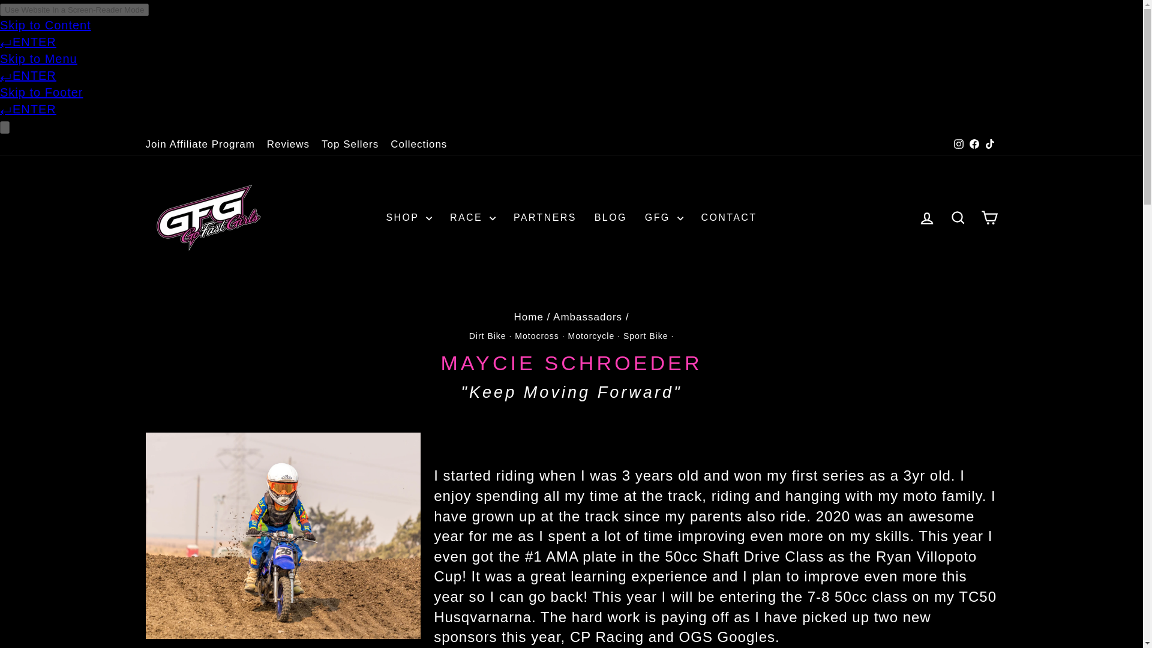 This screenshot has height=648, width=1152. I want to click on ACCOUNT, so click(926, 218).